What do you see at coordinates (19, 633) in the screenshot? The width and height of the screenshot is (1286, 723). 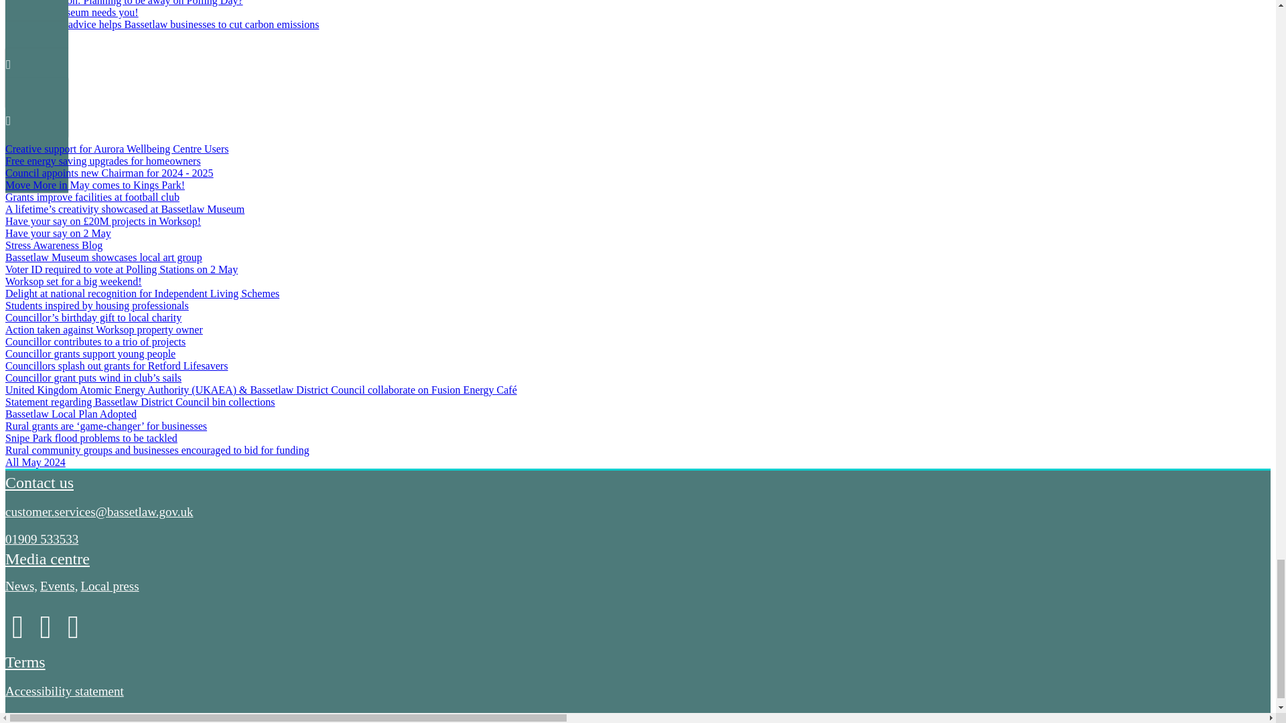 I see `Facebook` at bounding box center [19, 633].